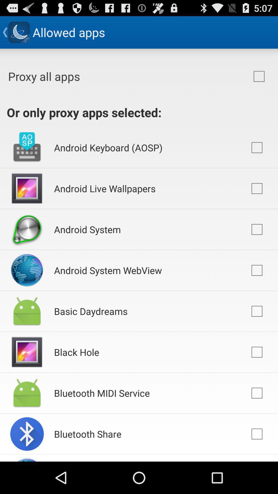  Describe the element at coordinates (91, 311) in the screenshot. I see `select the basic daydreams icon` at that location.